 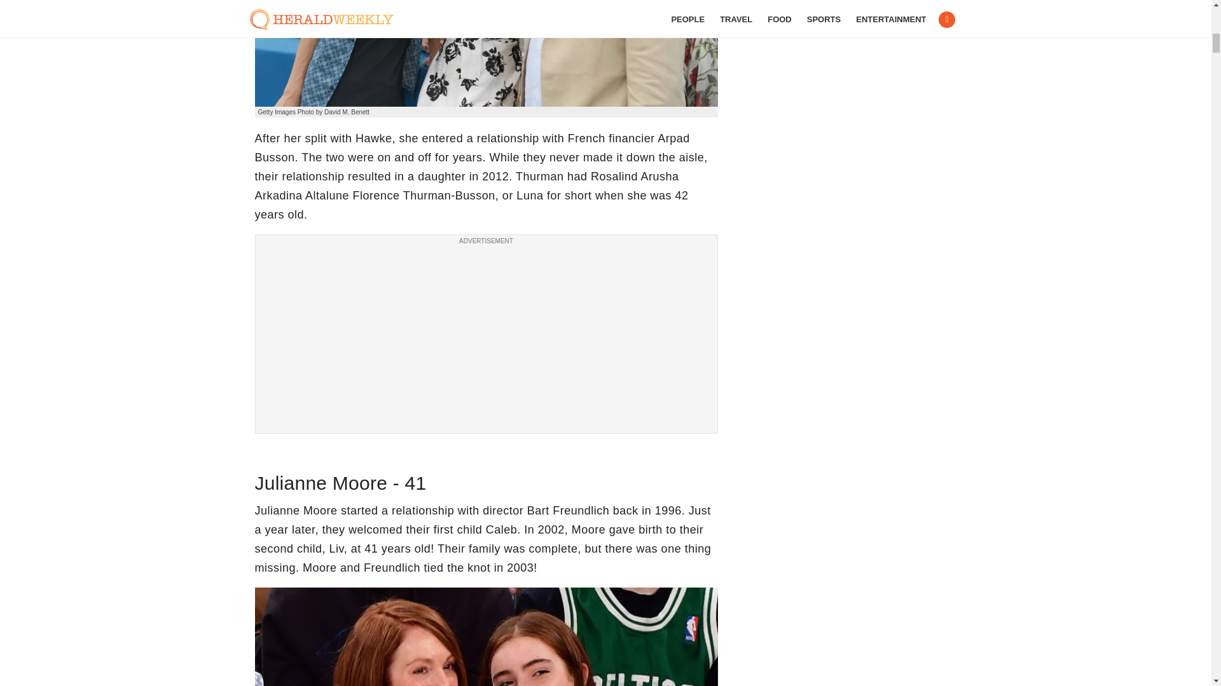 What do you see at coordinates (486, 636) in the screenshot?
I see `Julianne Moore - 41` at bounding box center [486, 636].